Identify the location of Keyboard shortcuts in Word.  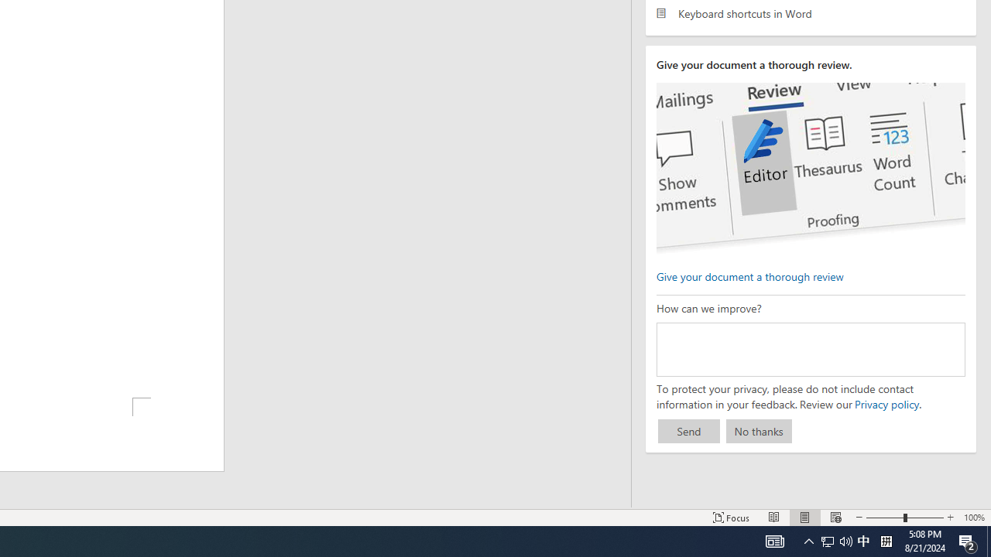
(811, 12).